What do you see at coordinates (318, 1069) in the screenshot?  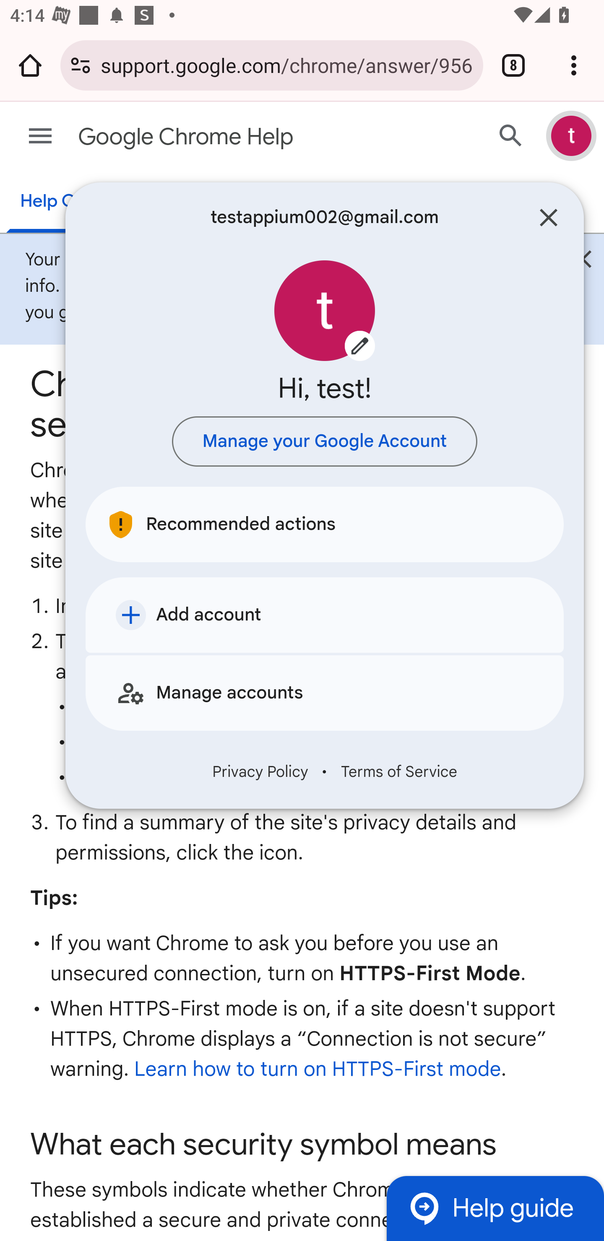 I see `Learn how to turn on HTTPS-First mode` at bounding box center [318, 1069].